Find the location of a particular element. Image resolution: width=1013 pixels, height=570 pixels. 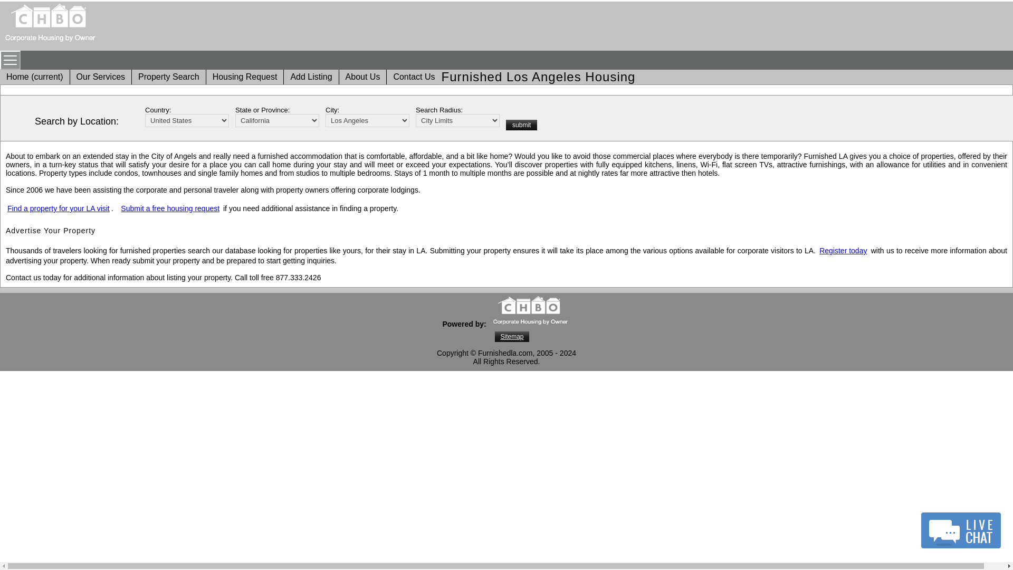

Property Search is located at coordinates (169, 77).